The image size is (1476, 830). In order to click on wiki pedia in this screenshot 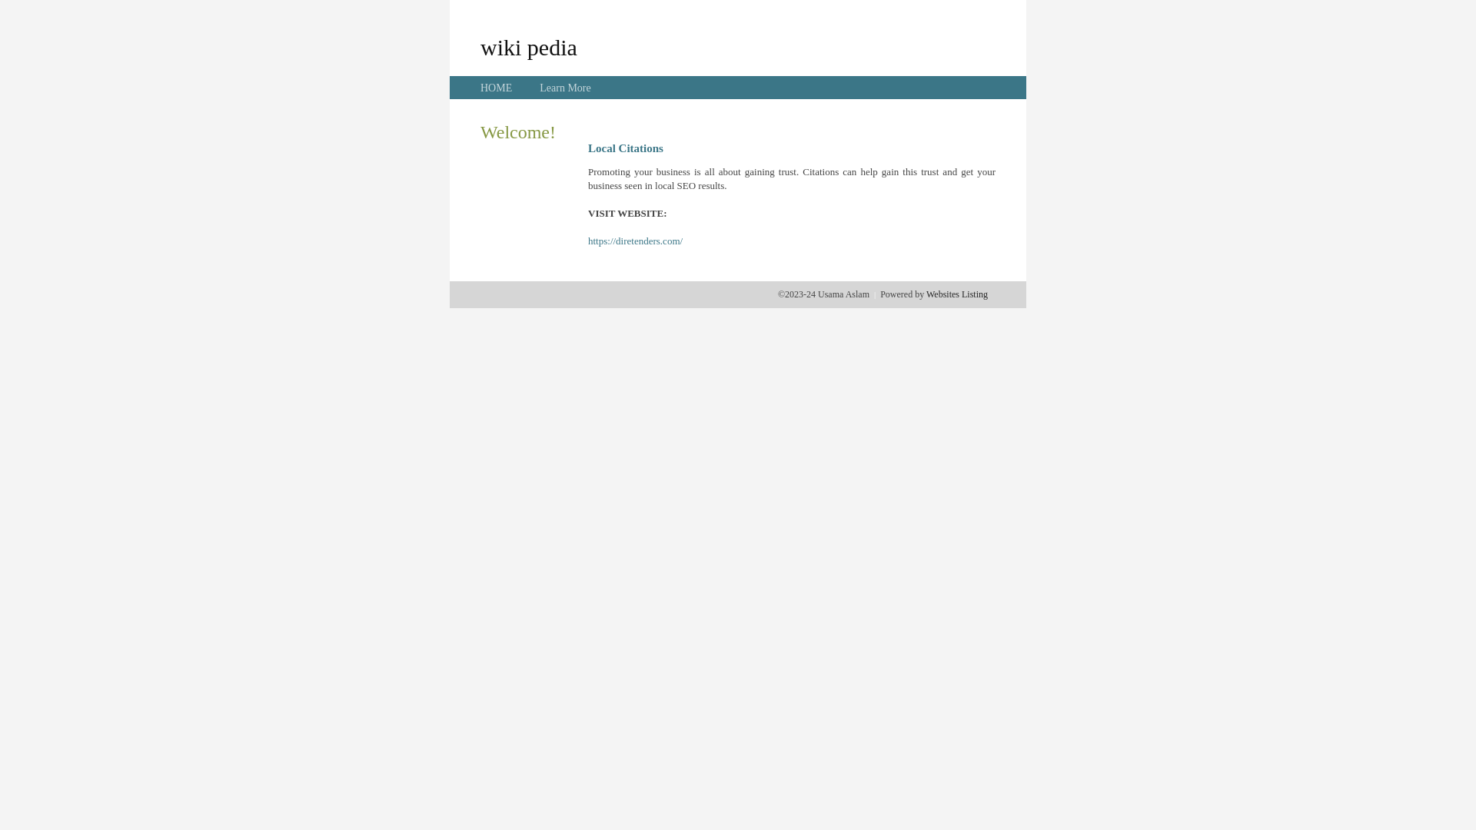, I will do `click(529, 47)`.